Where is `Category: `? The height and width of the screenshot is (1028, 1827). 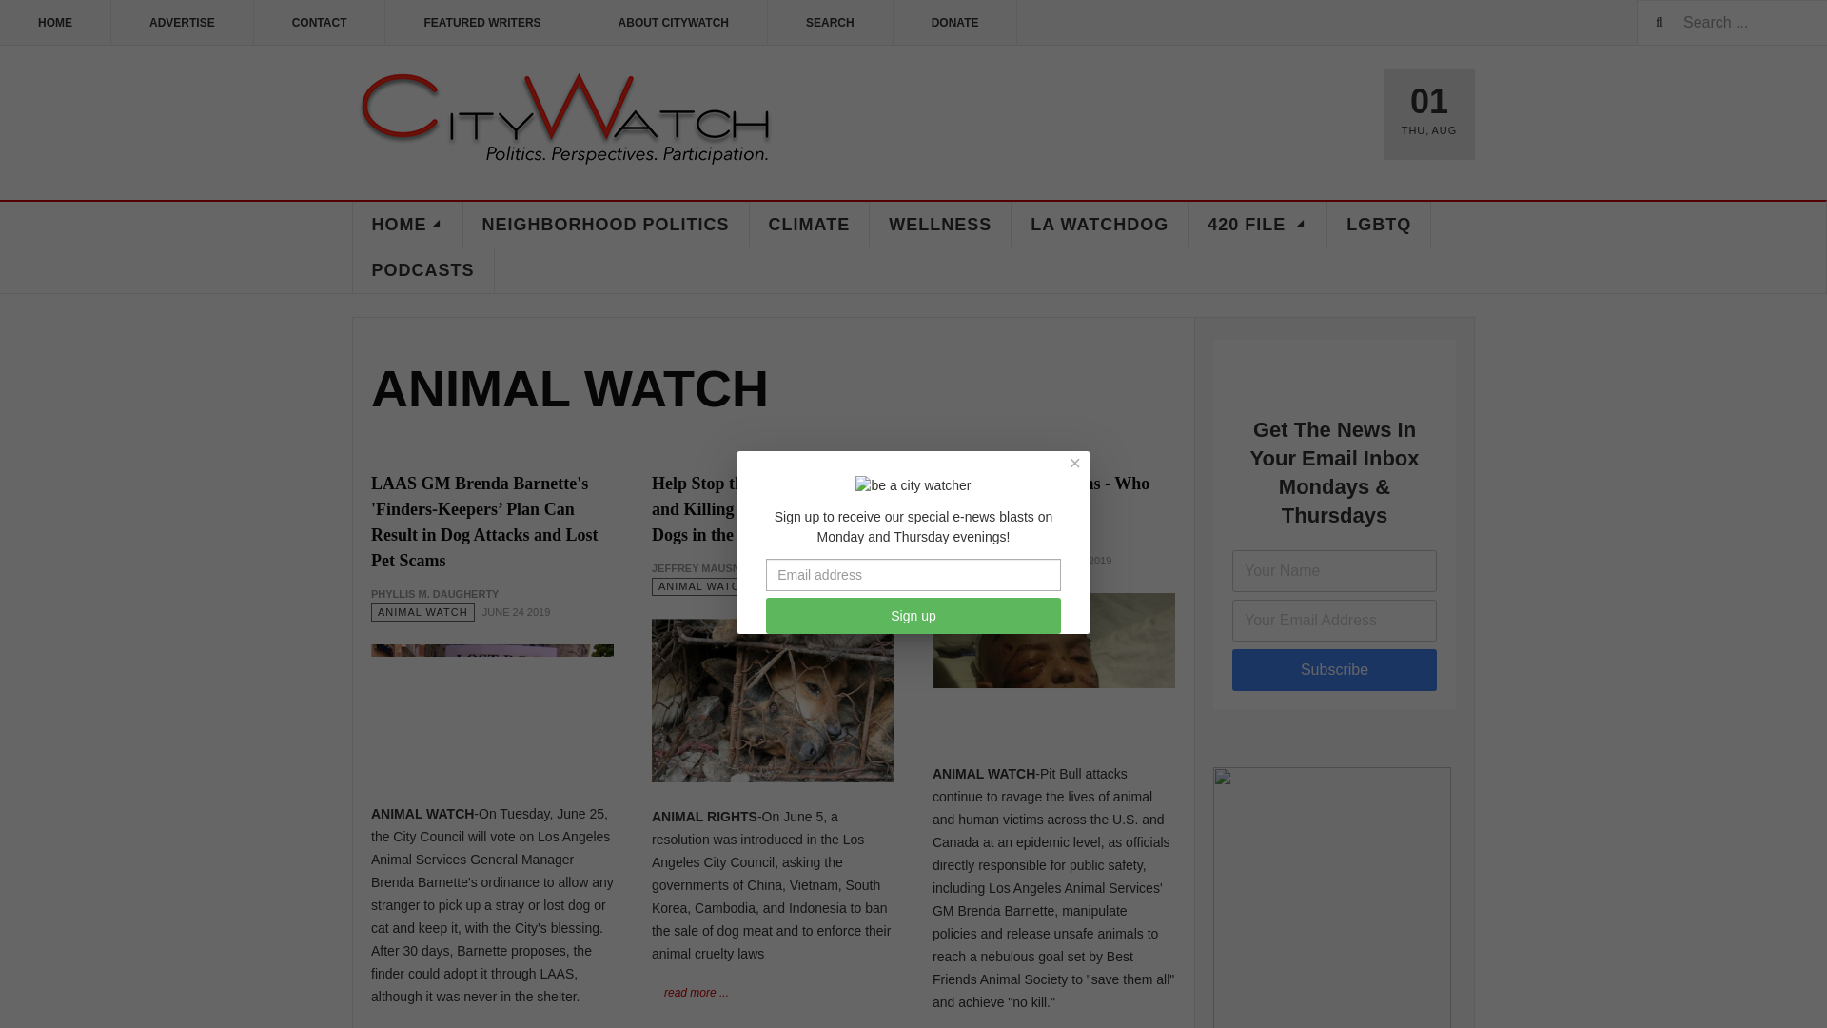 Category:  is located at coordinates (704, 586).